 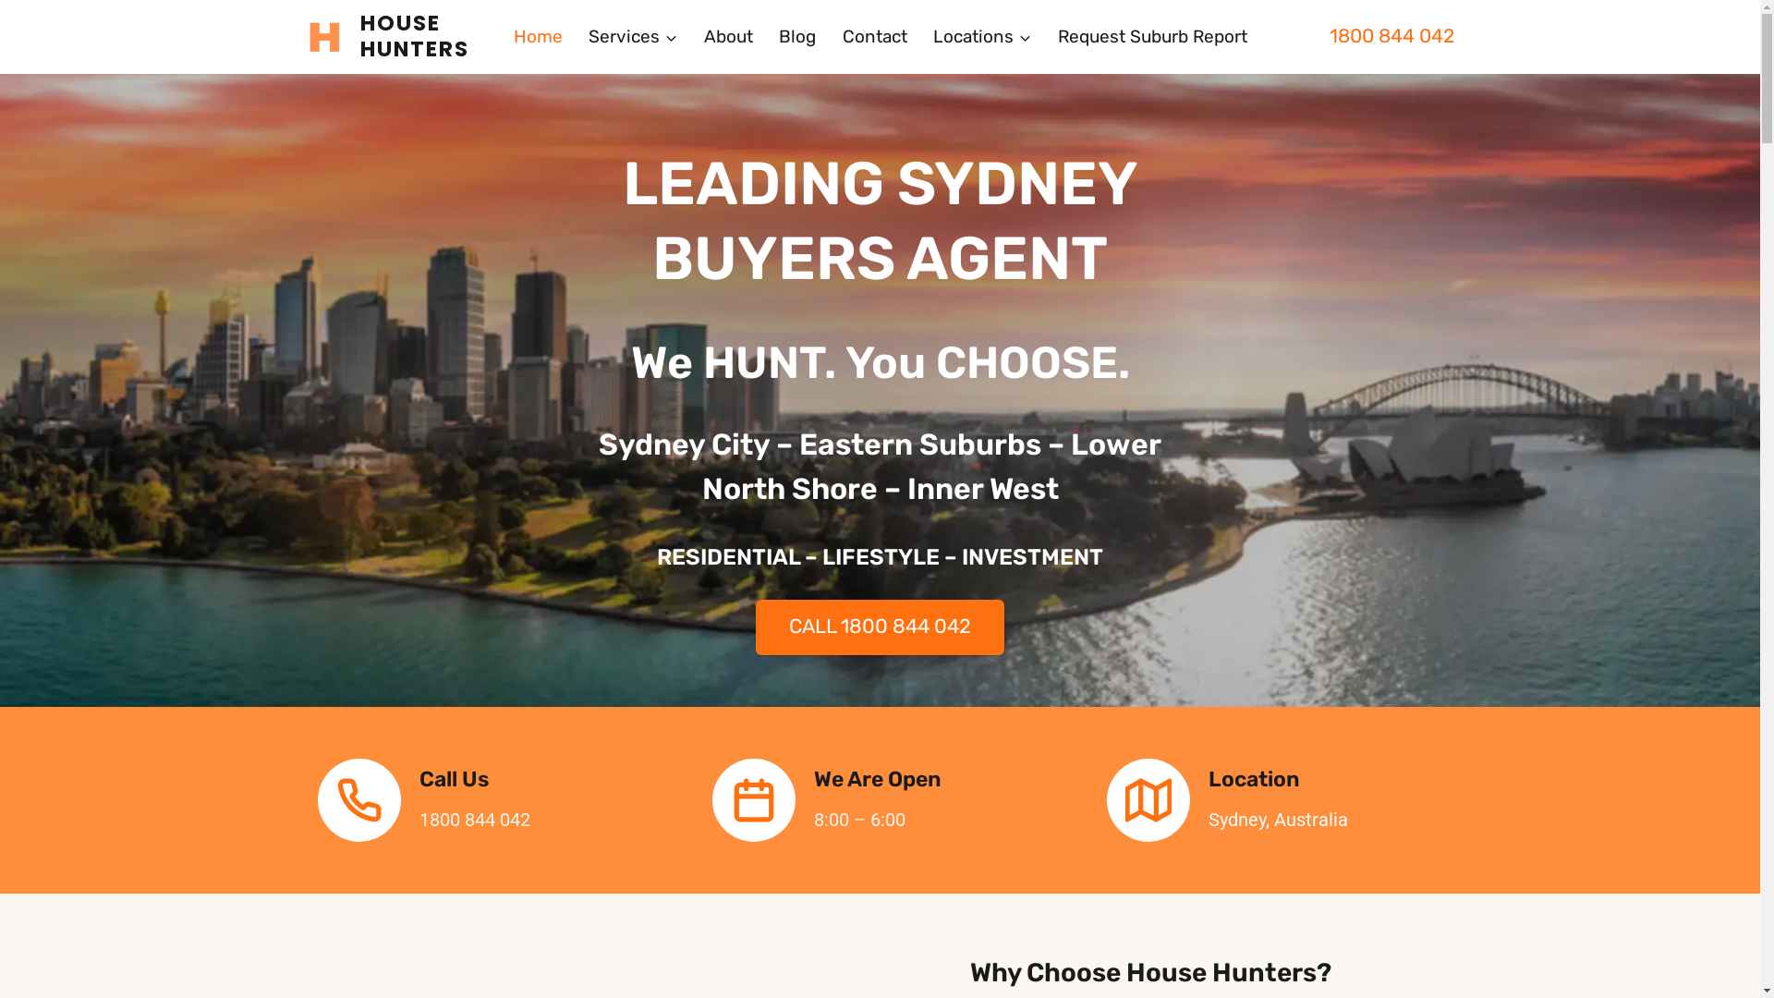 What do you see at coordinates (634, 37) in the screenshot?
I see `Services` at bounding box center [634, 37].